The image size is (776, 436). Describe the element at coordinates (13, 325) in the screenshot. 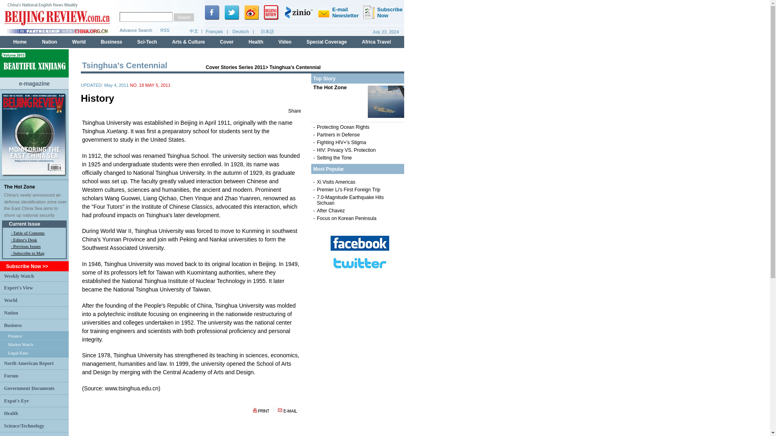

I see `Business` at that location.